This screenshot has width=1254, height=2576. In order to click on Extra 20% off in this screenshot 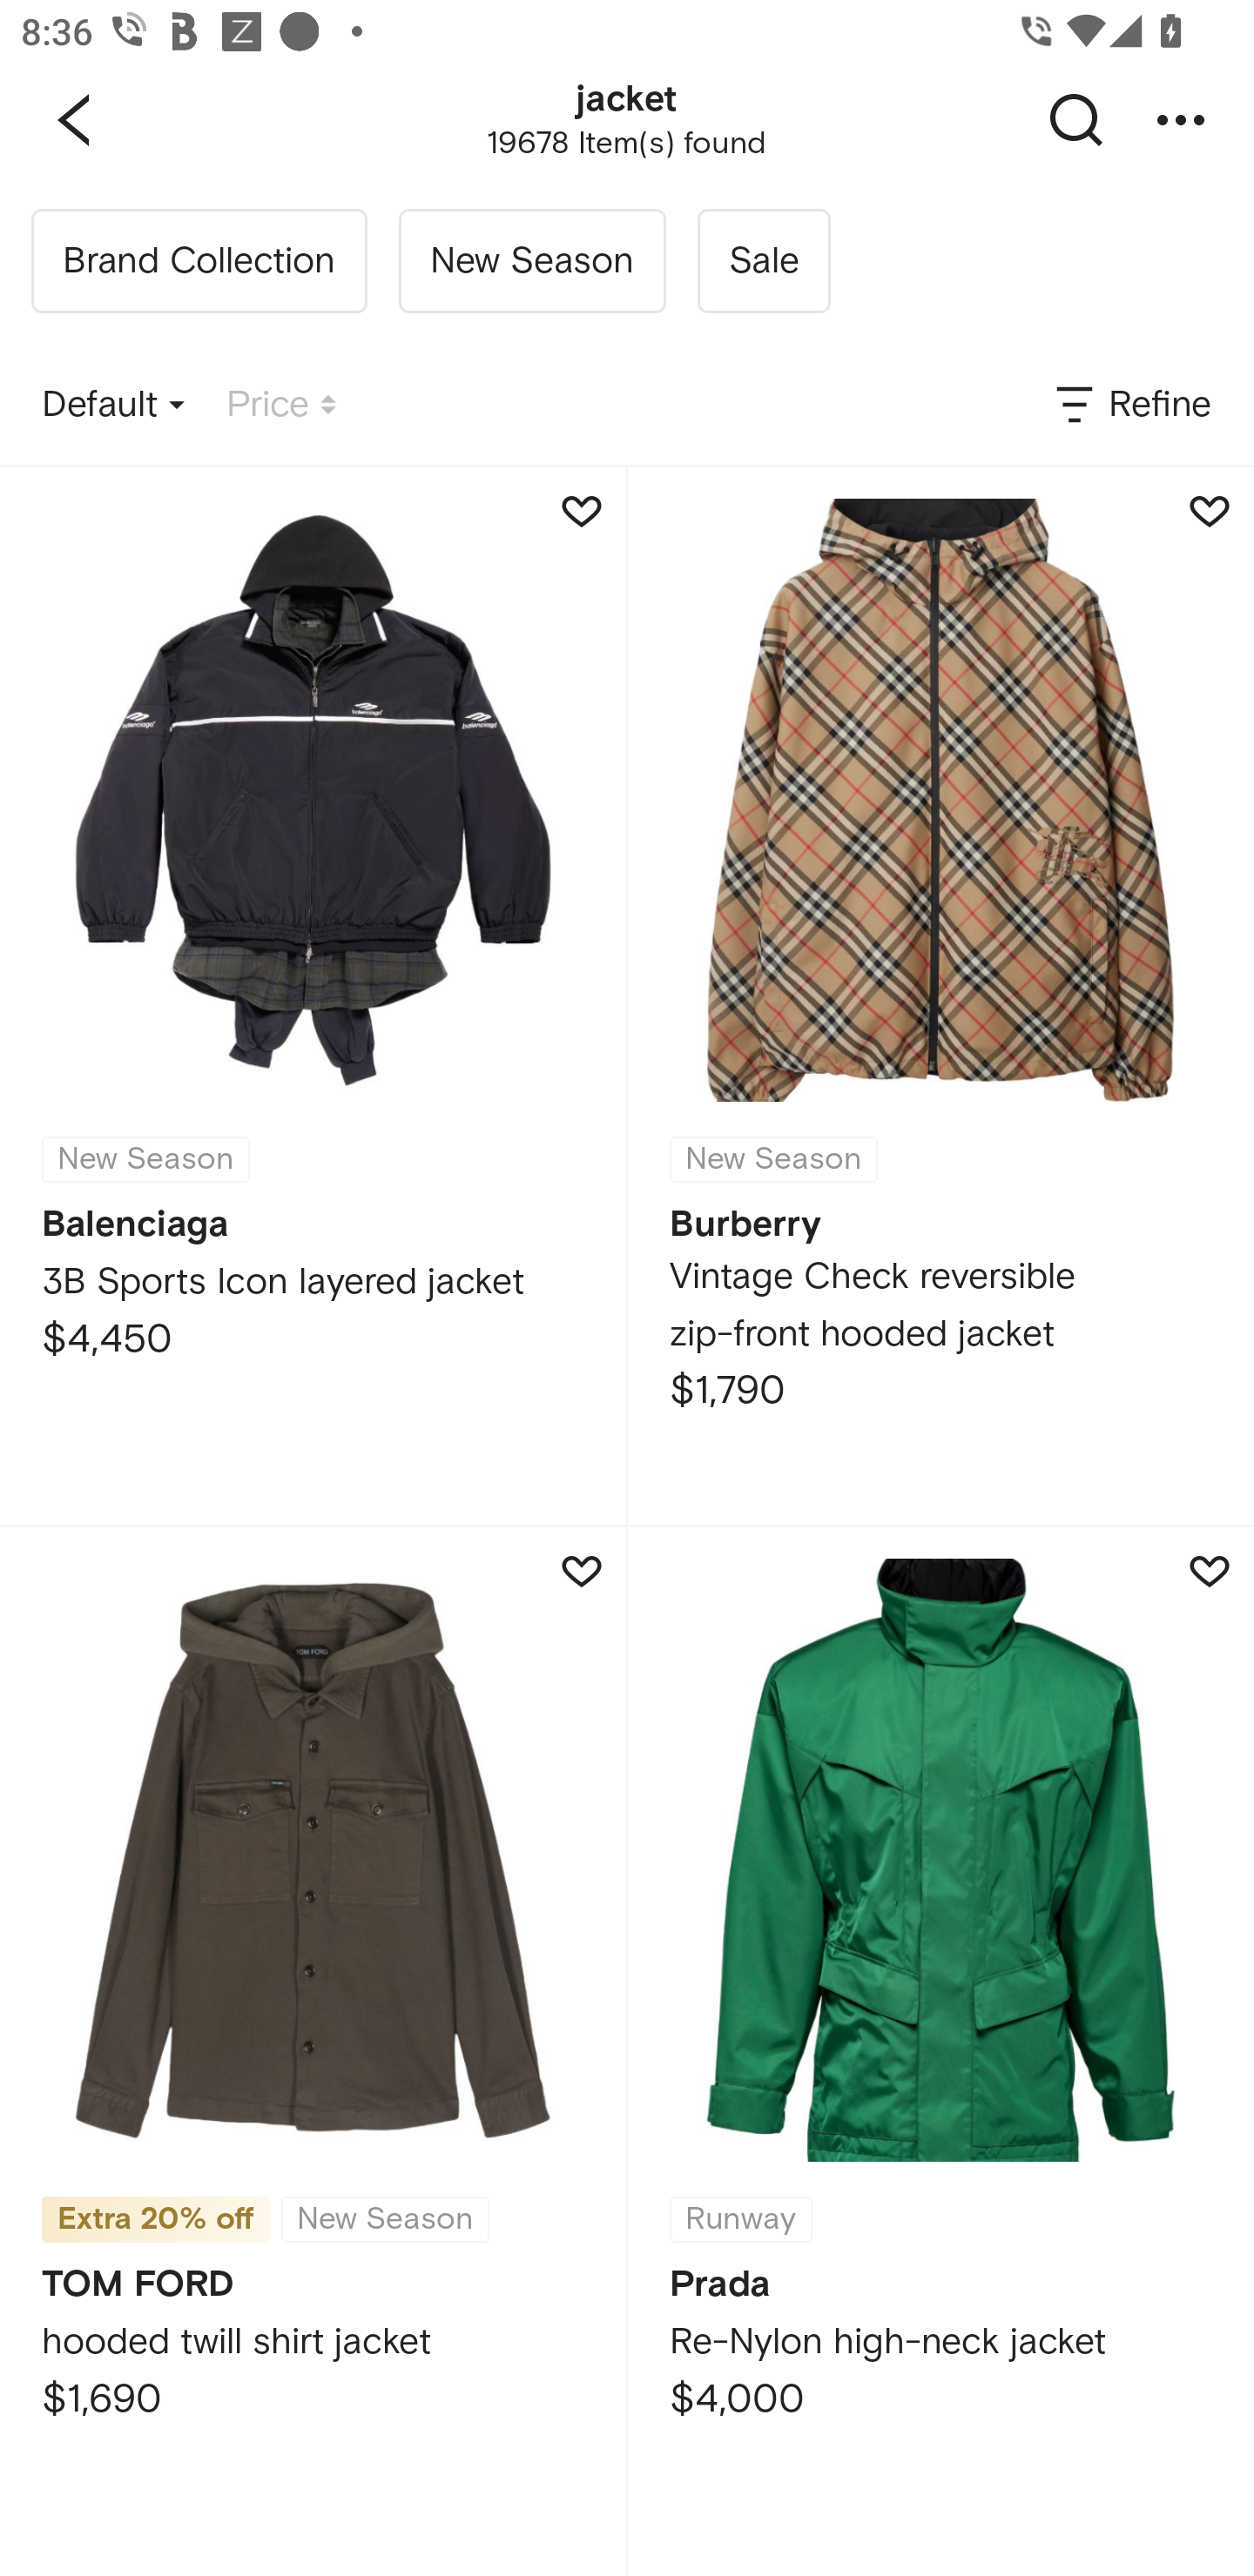, I will do `click(156, 2220)`.